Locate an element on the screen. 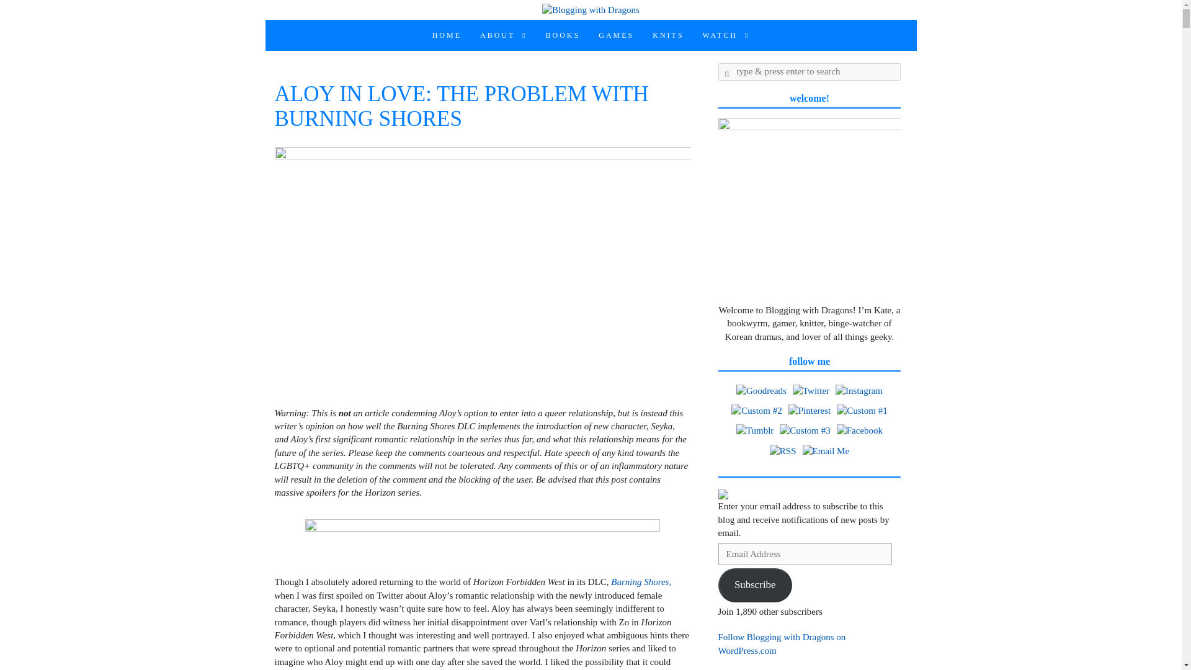 The image size is (1191, 670). GAMES is located at coordinates (616, 35).